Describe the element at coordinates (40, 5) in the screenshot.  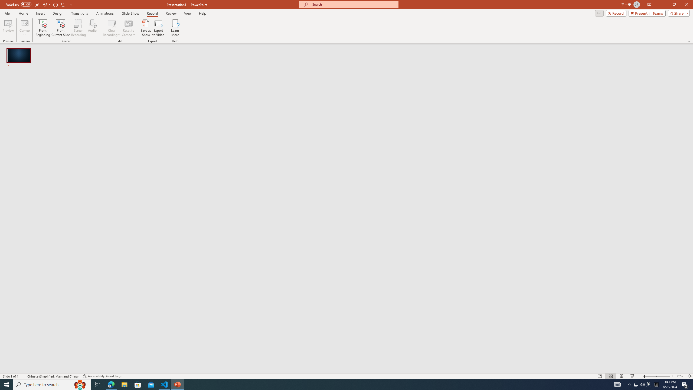
I see `Quick Access Toolbar` at that location.